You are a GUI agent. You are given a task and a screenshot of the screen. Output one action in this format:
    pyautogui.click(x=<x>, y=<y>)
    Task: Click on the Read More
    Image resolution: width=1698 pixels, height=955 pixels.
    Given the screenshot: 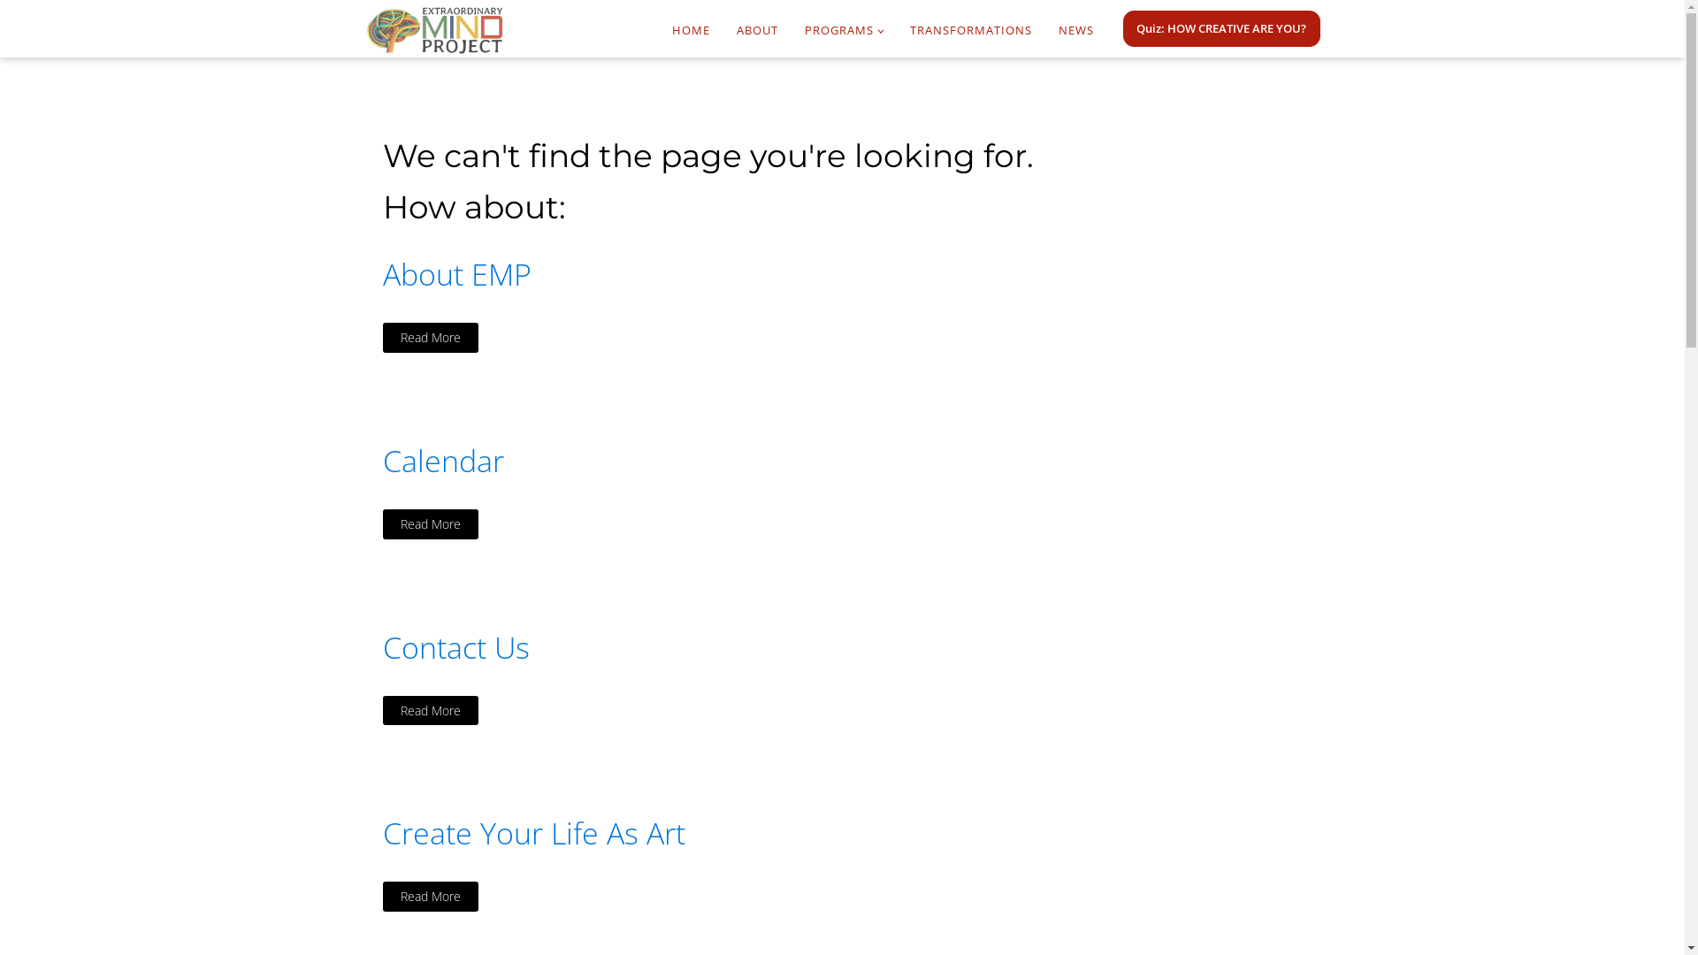 What is the action you would take?
    pyautogui.click(x=430, y=711)
    